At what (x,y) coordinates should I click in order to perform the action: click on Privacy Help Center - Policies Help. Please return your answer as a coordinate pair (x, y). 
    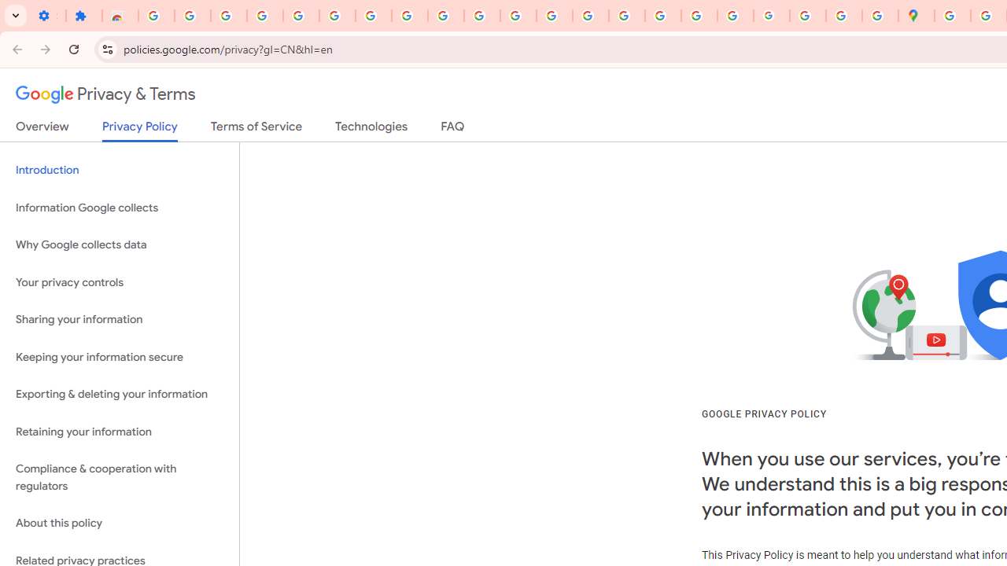
    Looking at the image, I should click on (627, 16).